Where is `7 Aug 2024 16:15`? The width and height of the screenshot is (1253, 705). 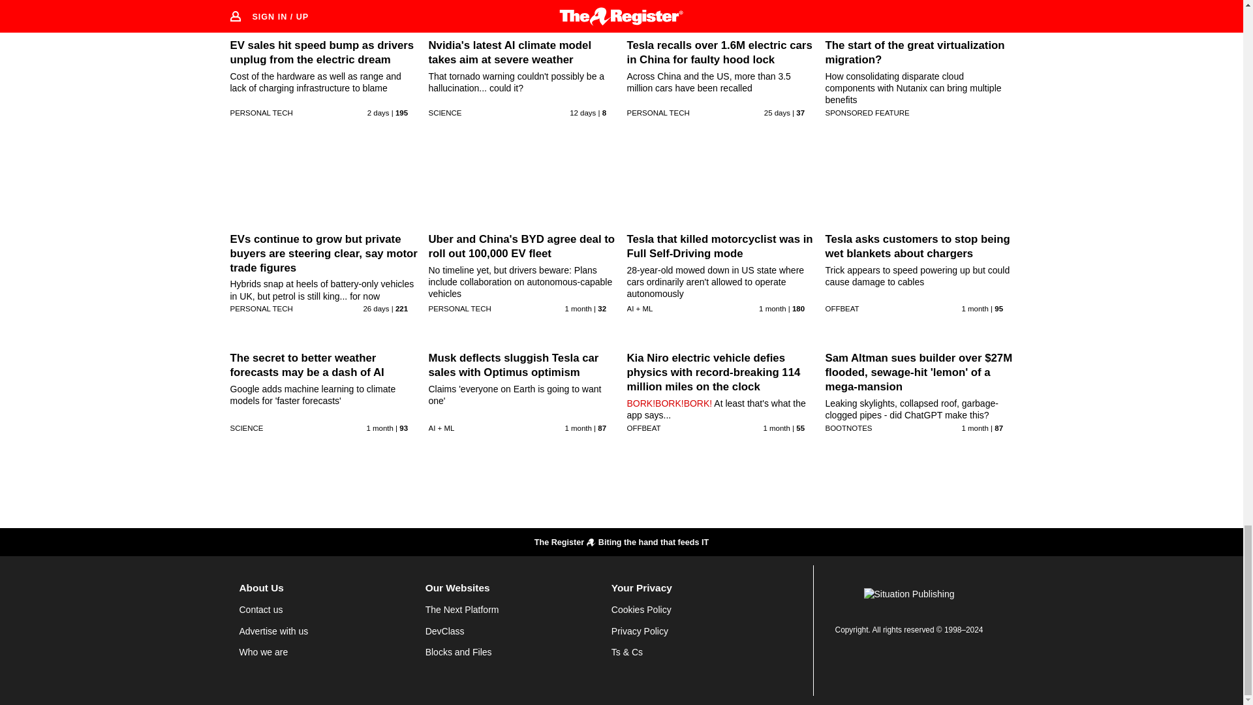
7 Aug 2024 16:15 is located at coordinates (777, 113).